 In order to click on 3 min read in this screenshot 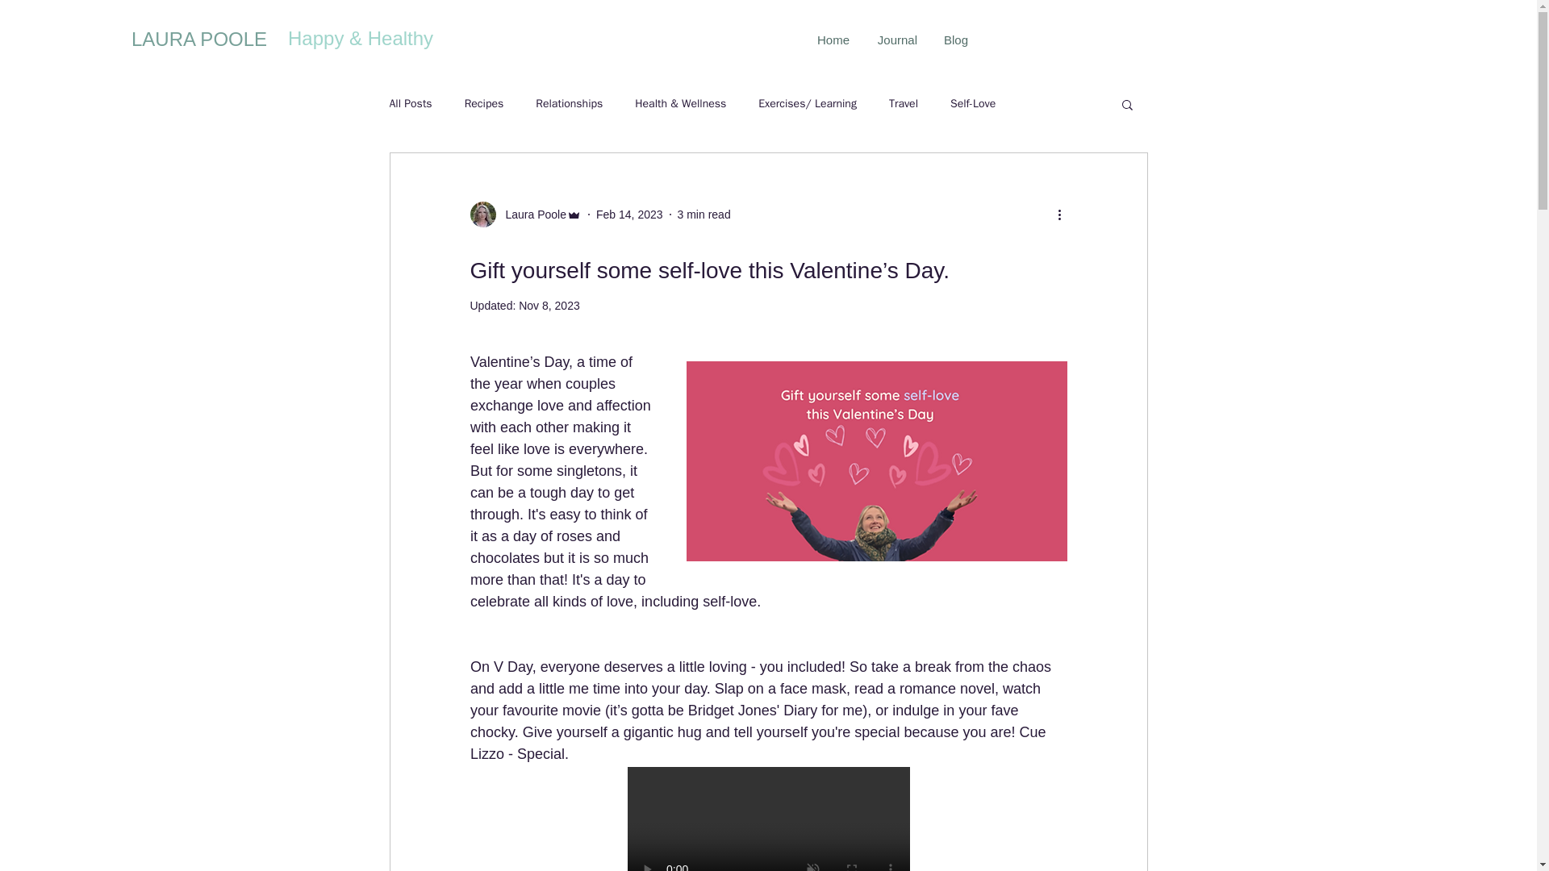, I will do `click(704, 215)`.